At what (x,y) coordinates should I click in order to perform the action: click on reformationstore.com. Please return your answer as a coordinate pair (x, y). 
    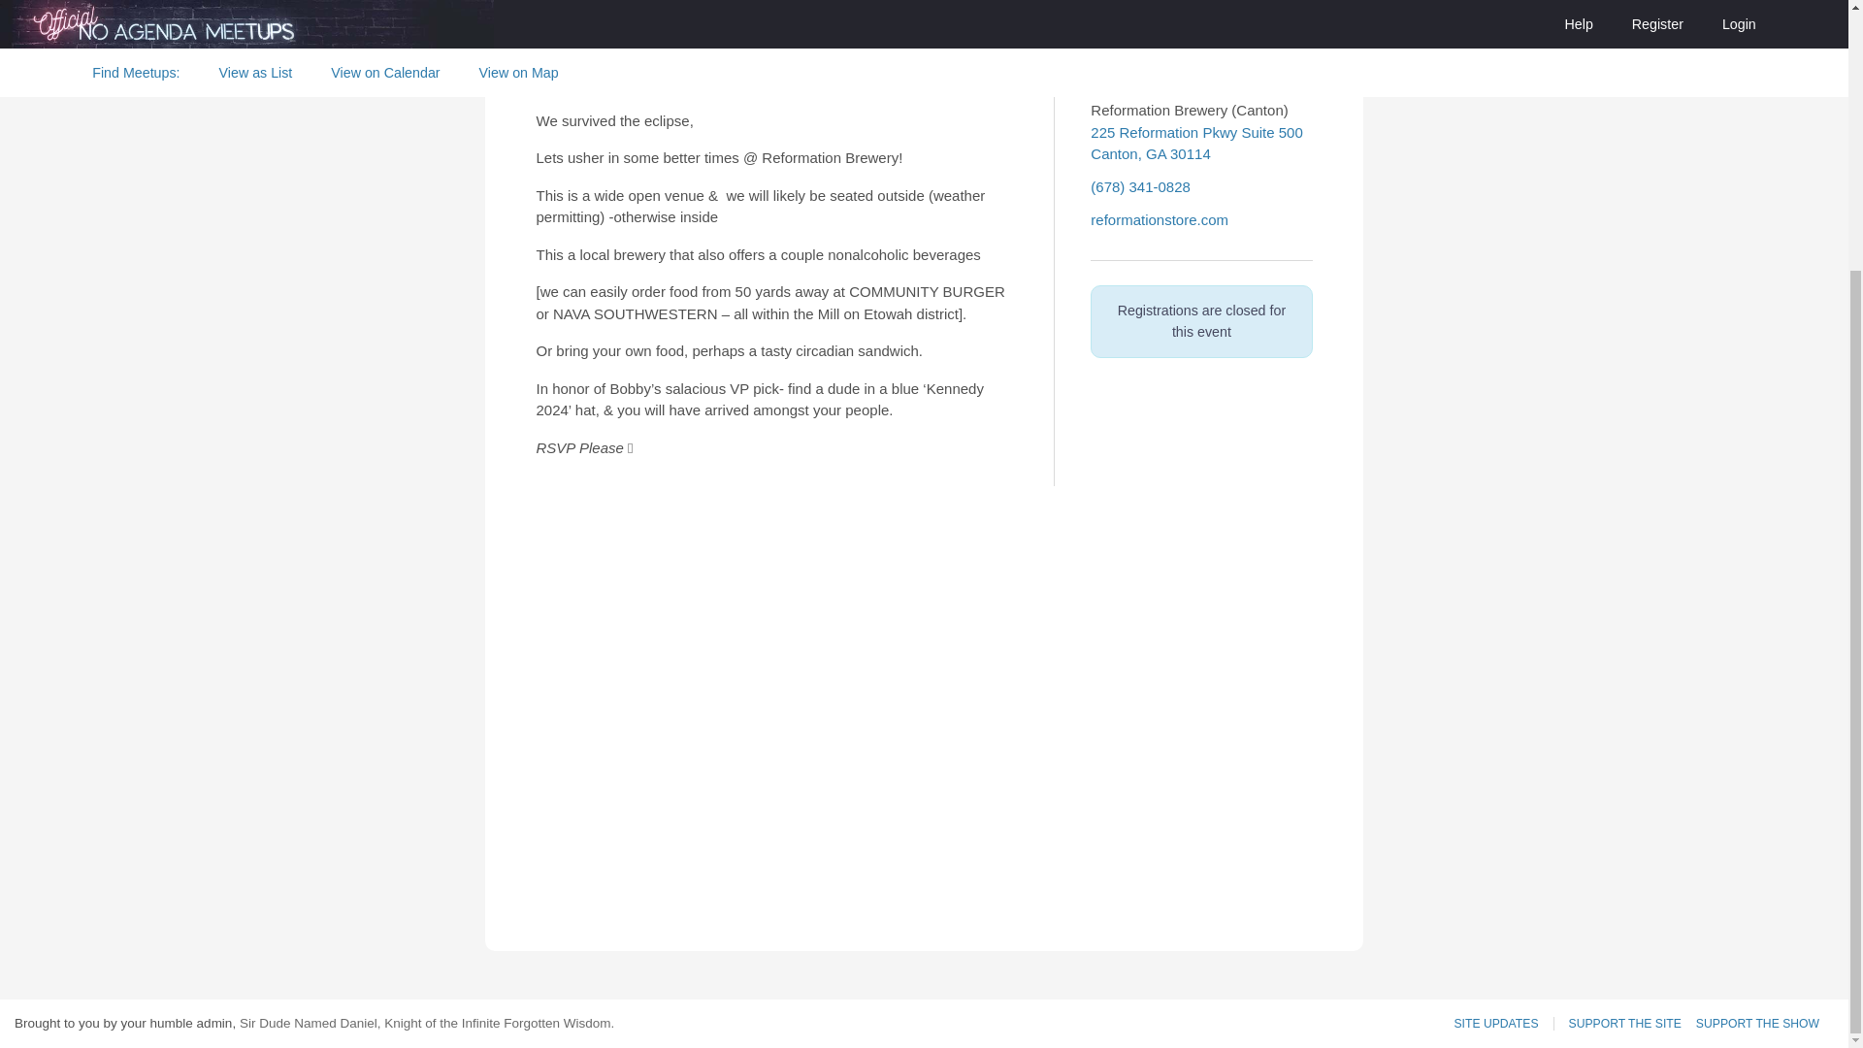
    Looking at the image, I should click on (1632, 1023).